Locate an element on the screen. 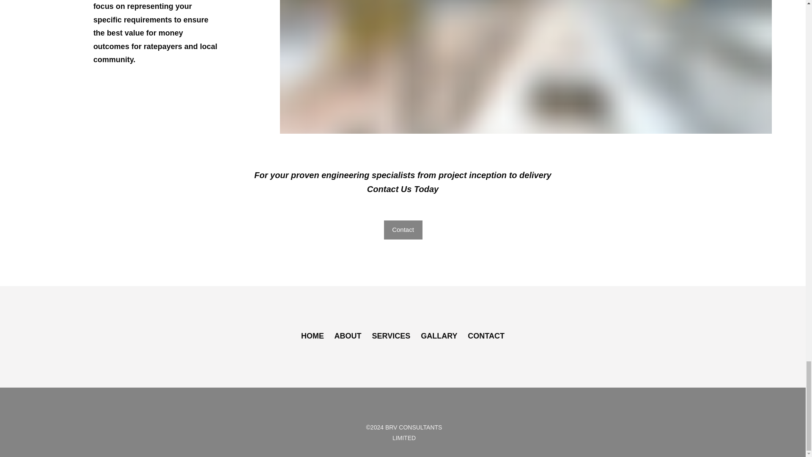 The width and height of the screenshot is (812, 457). SERVICES is located at coordinates (391, 336).